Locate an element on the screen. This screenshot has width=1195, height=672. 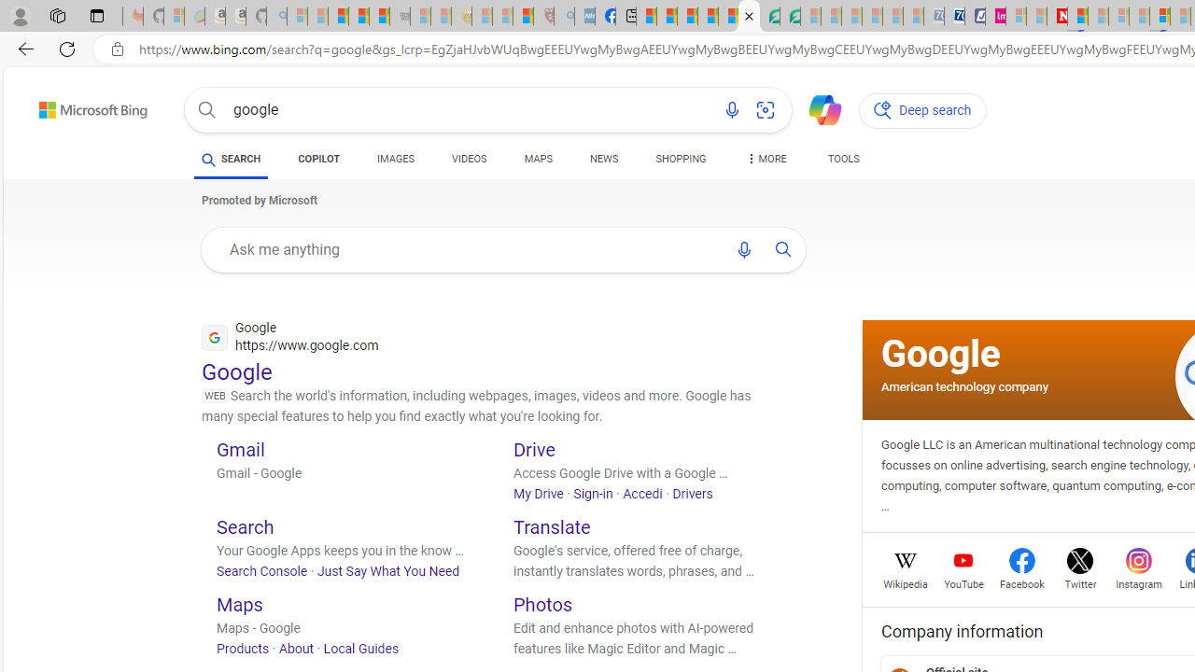
Search using voice is located at coordinates (744, 249).